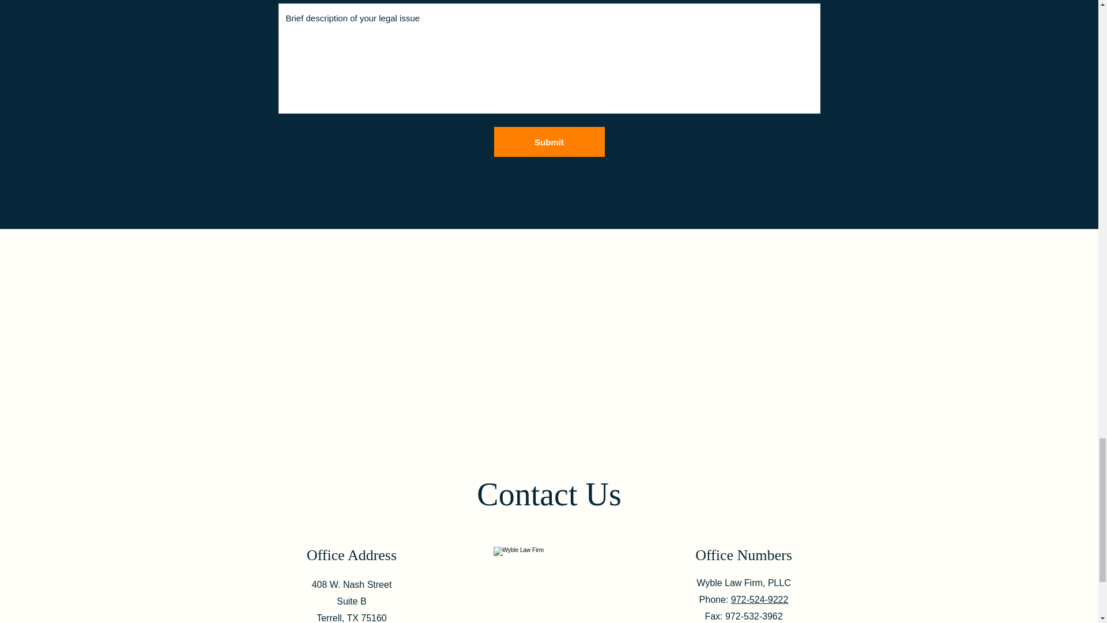 This screenshot has width=1107, height=623. Describe the element at coordinates (549, 142) in the screenshot. I see `Submit` at that location.